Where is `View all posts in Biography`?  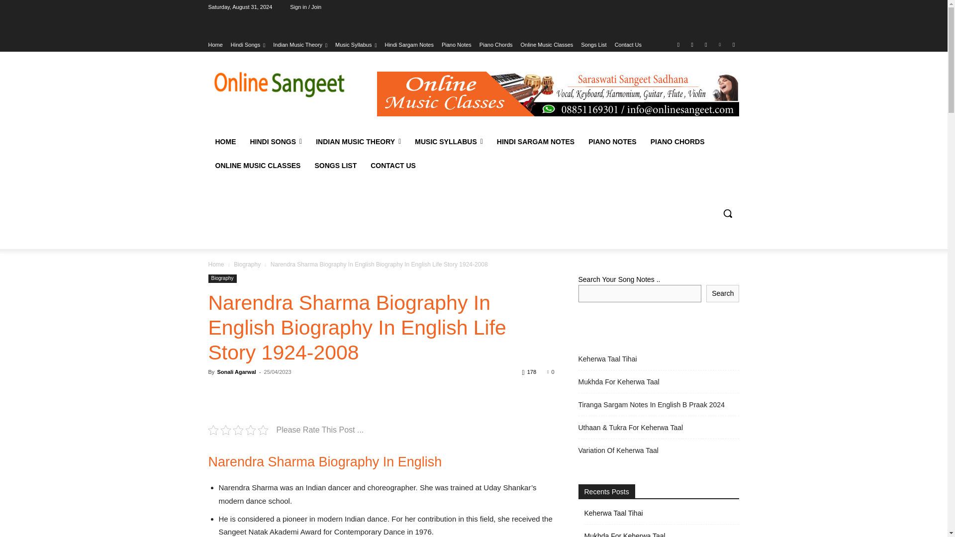
View all posts in Biography is located at coordinates (247, 264).